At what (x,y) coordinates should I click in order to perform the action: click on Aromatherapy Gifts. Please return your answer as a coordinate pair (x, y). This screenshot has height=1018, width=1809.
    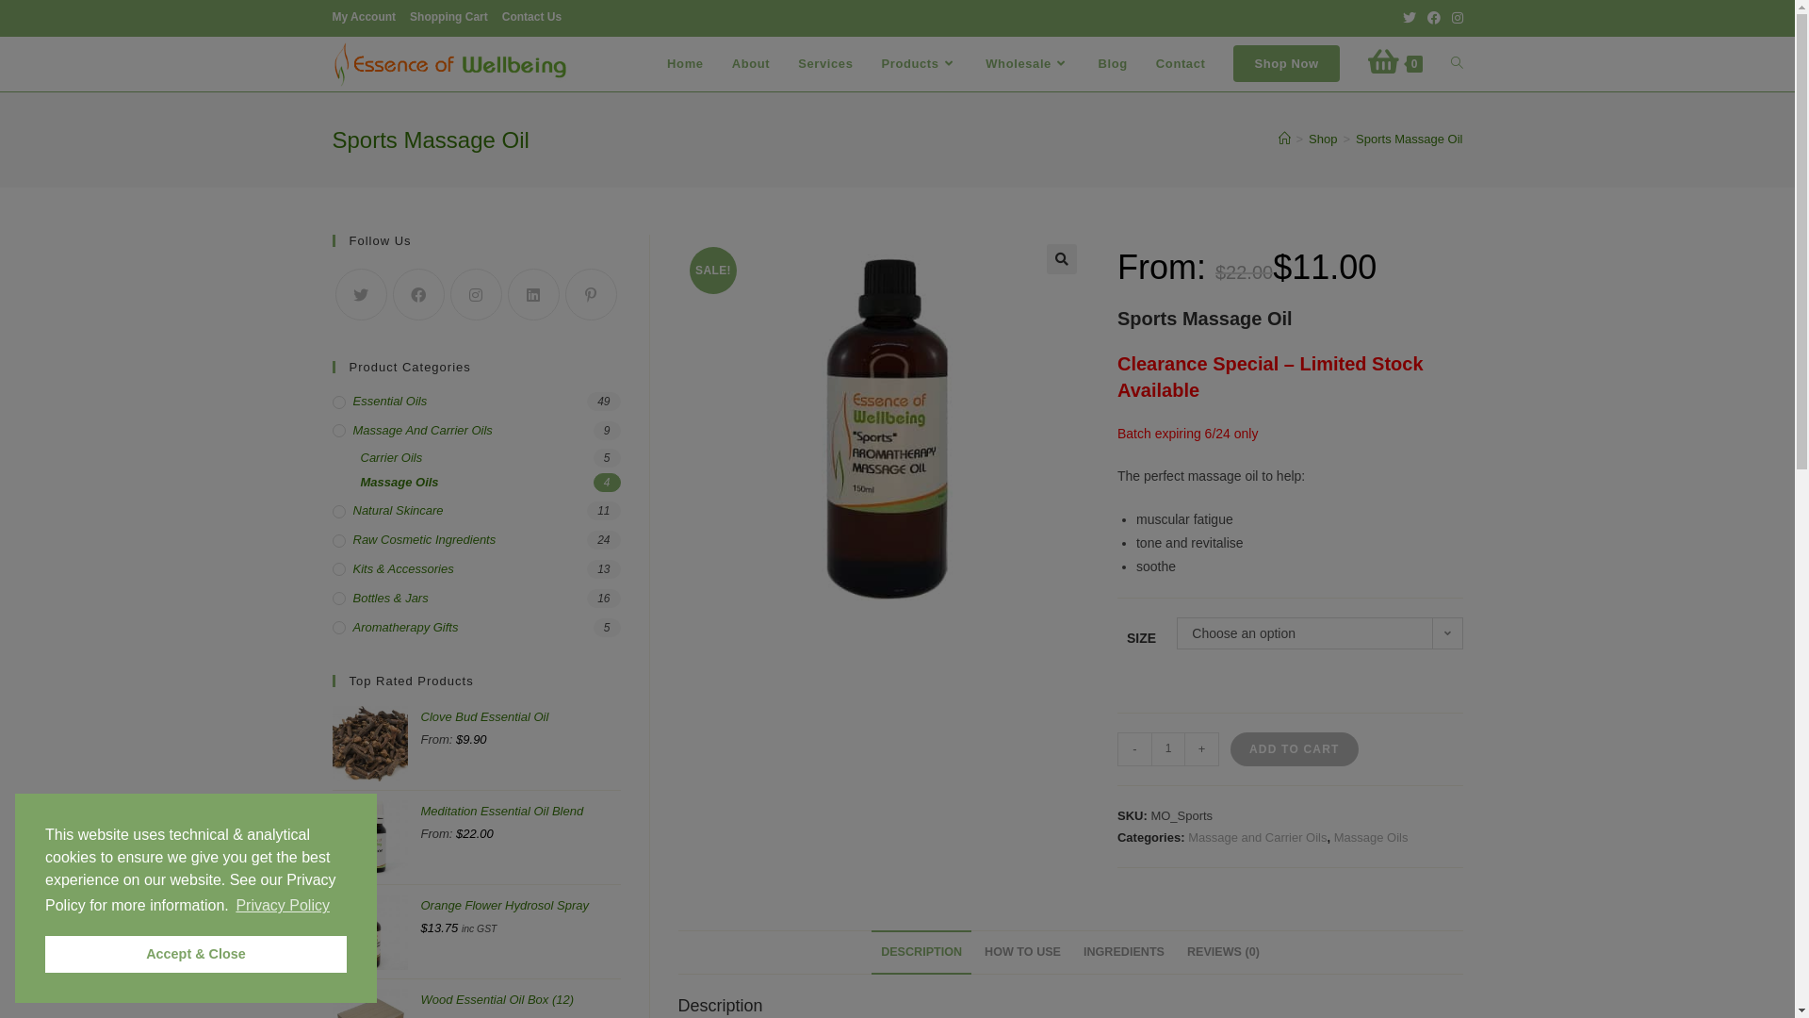
    Looking at the image, I should click on (476, 628).